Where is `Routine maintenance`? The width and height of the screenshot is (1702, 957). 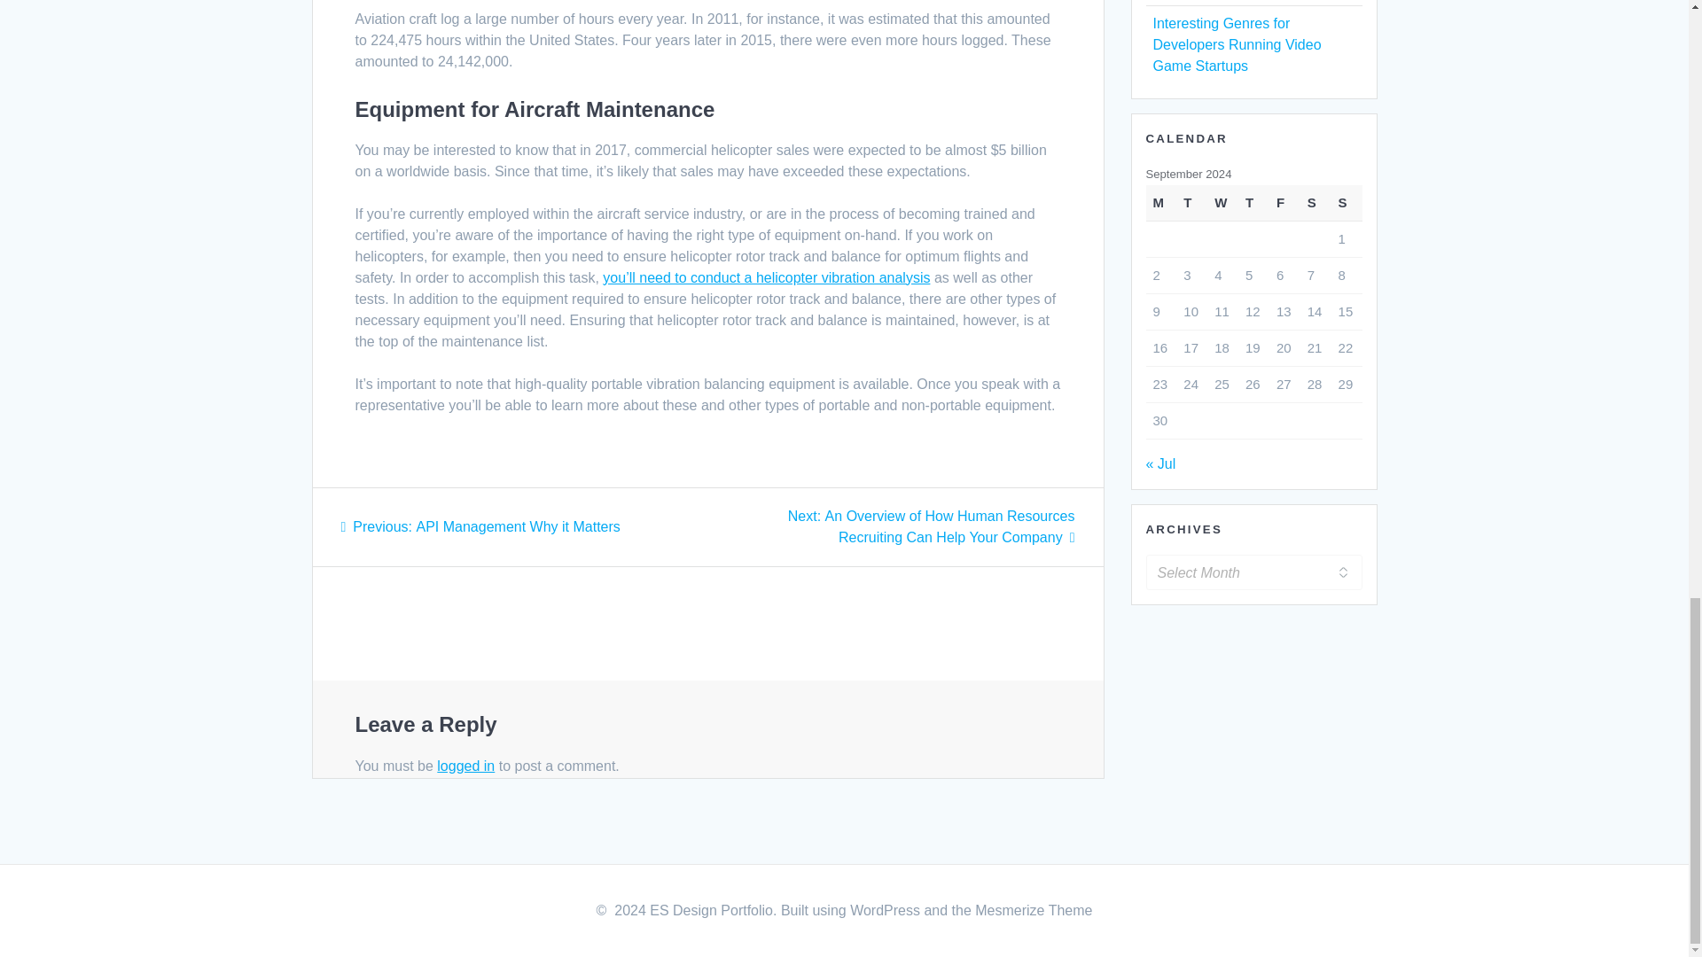
Routine maintenance is located at coordinates (766, 276).